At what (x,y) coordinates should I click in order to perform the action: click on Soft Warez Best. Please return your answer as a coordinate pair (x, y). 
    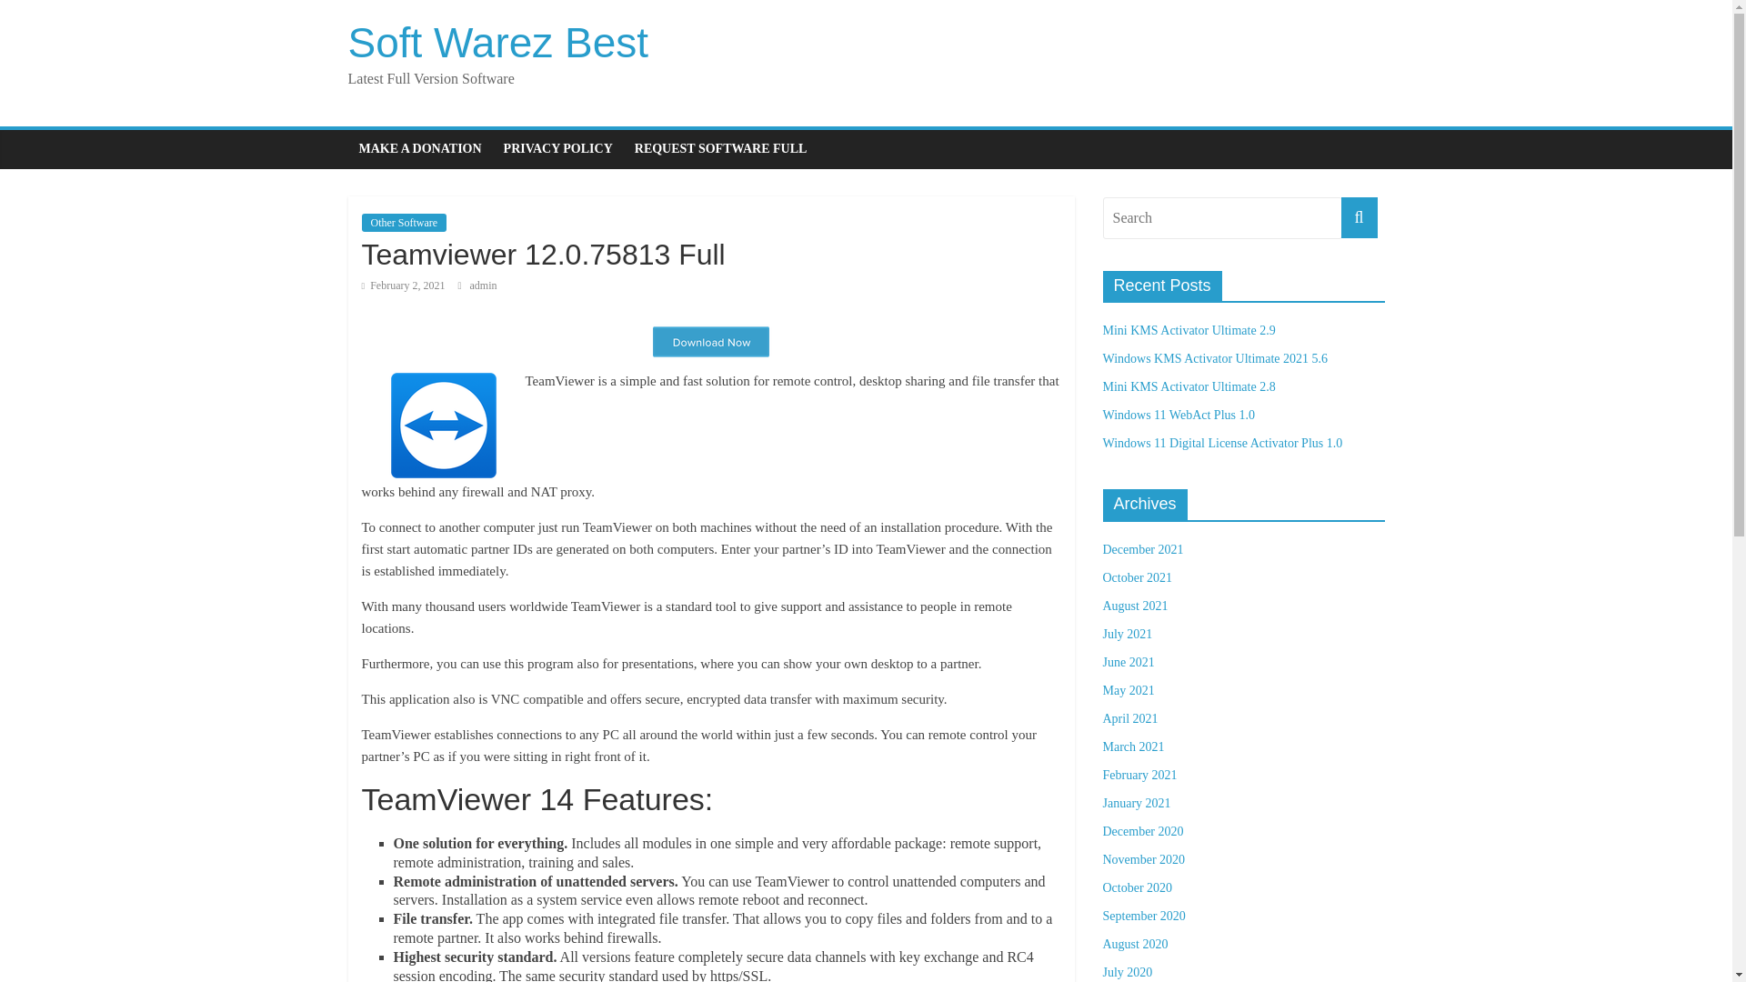
    Looking at the image, I should click on (497, 42).